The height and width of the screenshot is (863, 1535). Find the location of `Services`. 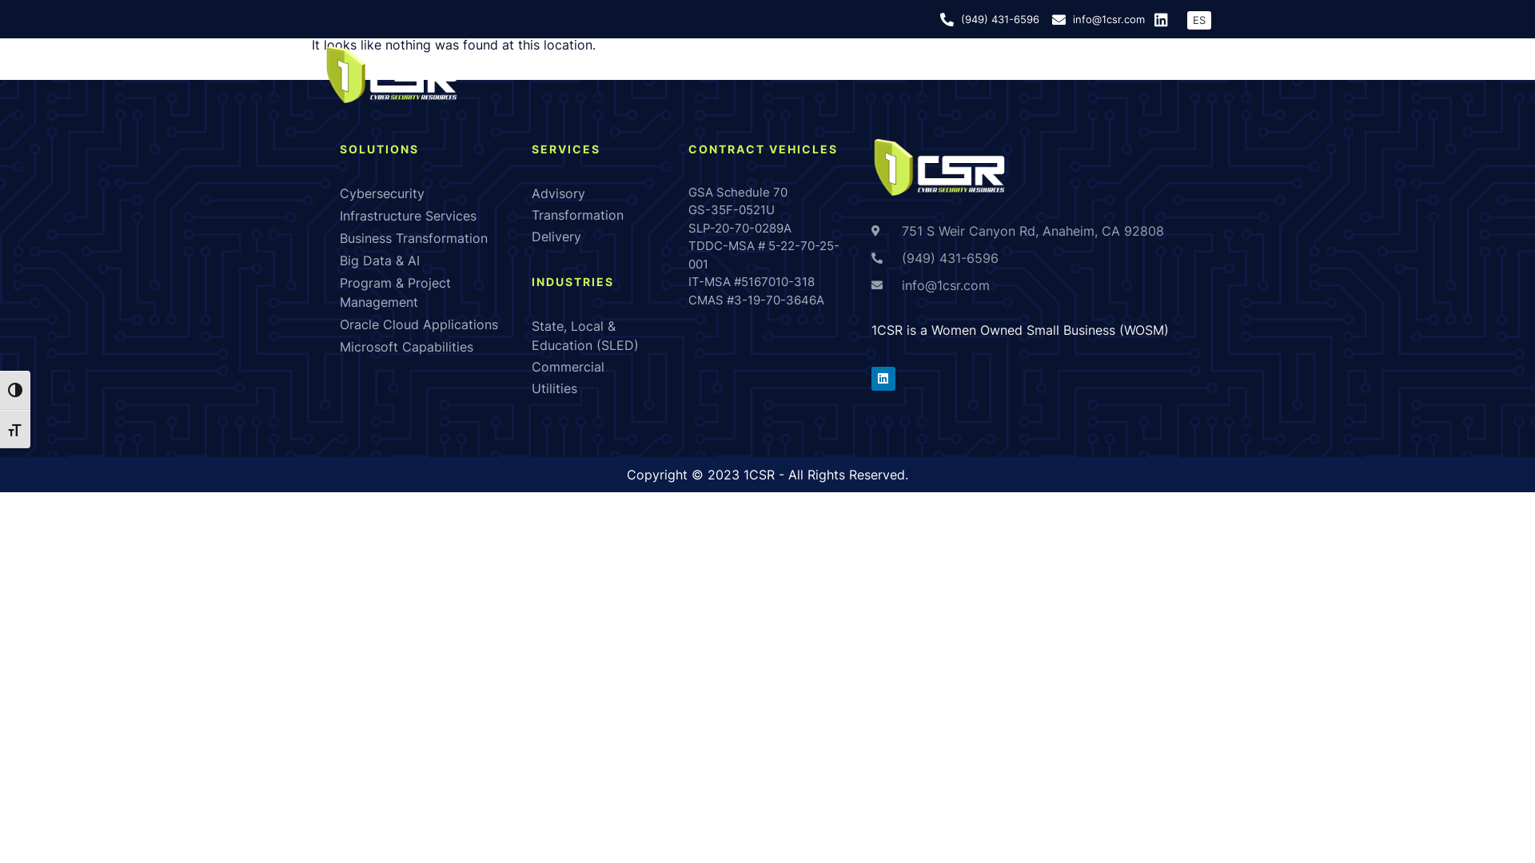

Services is located at coordinates (903, 75).